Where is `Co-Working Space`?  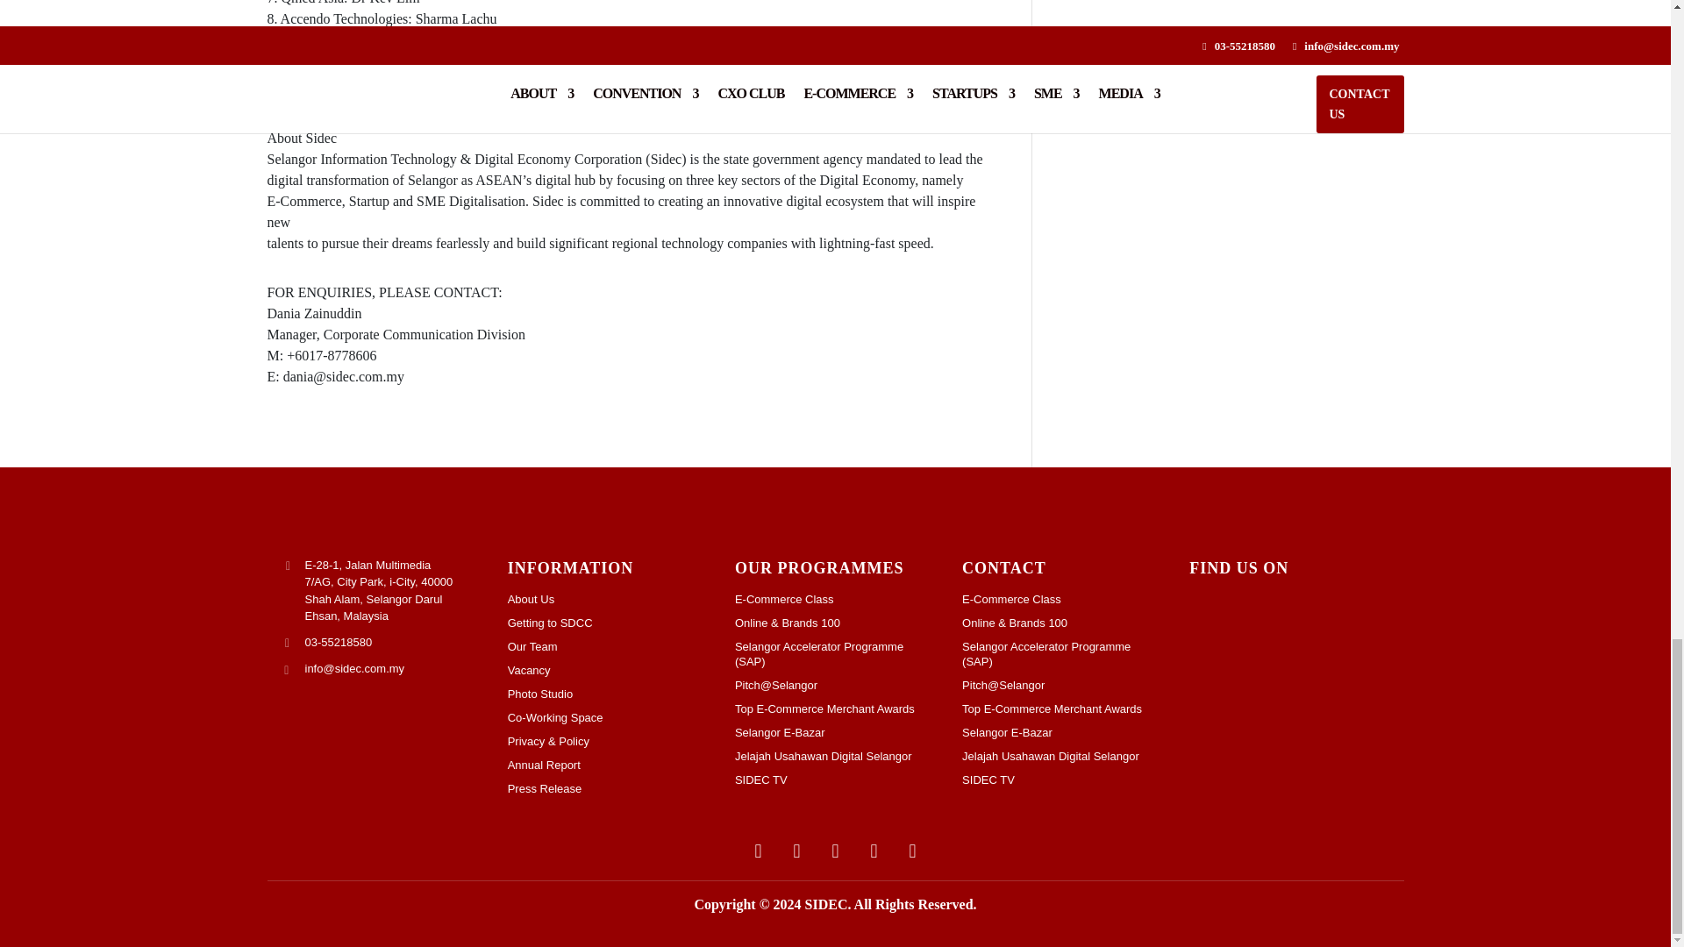 Co-Working Space is located at coordinates (609, 717).